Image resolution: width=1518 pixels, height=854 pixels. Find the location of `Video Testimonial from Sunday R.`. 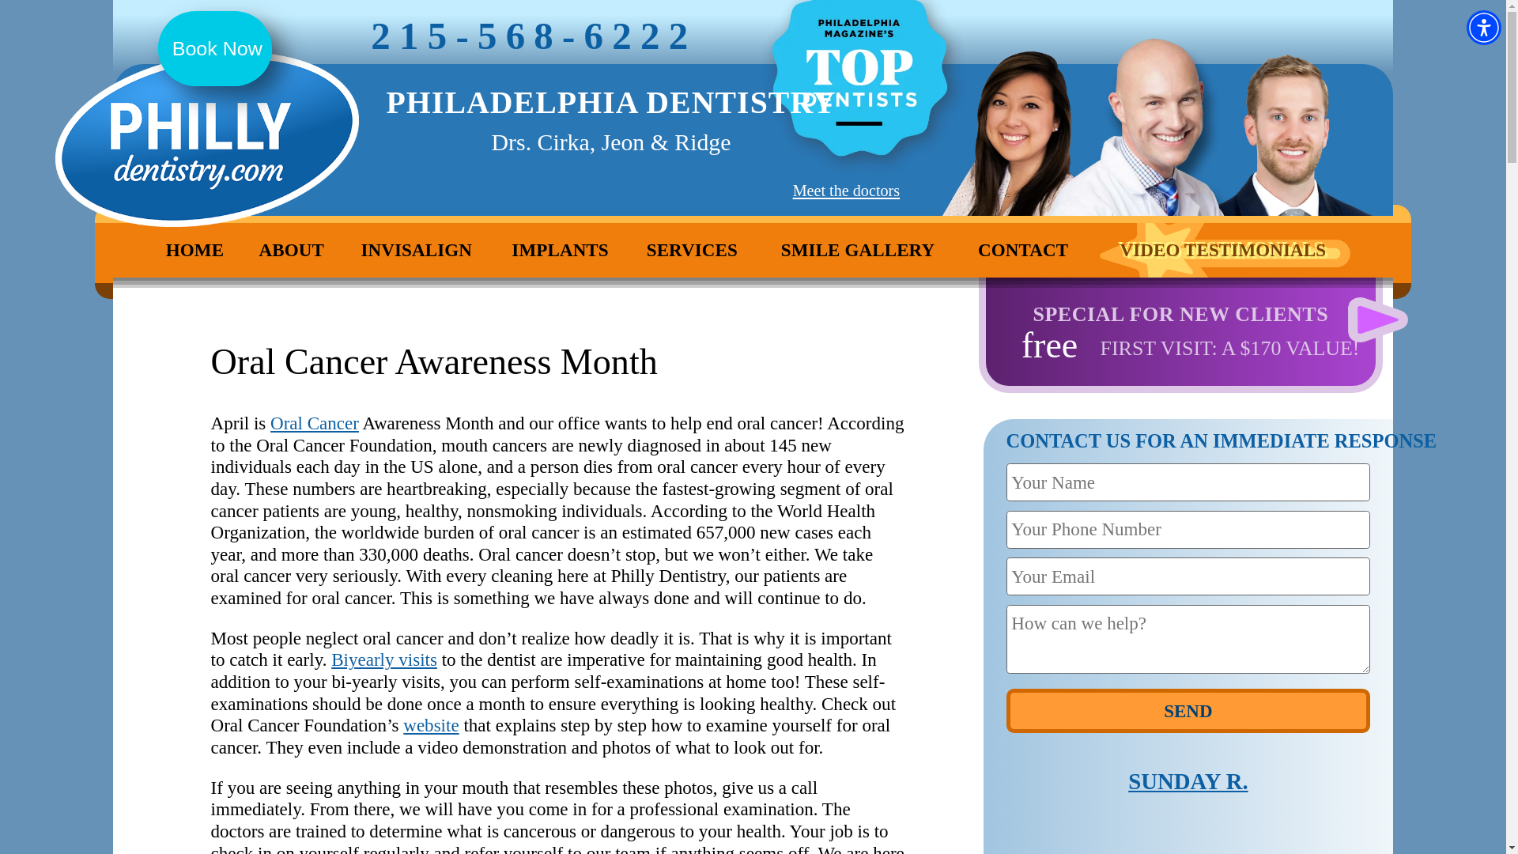

Video Testimonial from Sunday R. is located at coordinates (1188, 832).